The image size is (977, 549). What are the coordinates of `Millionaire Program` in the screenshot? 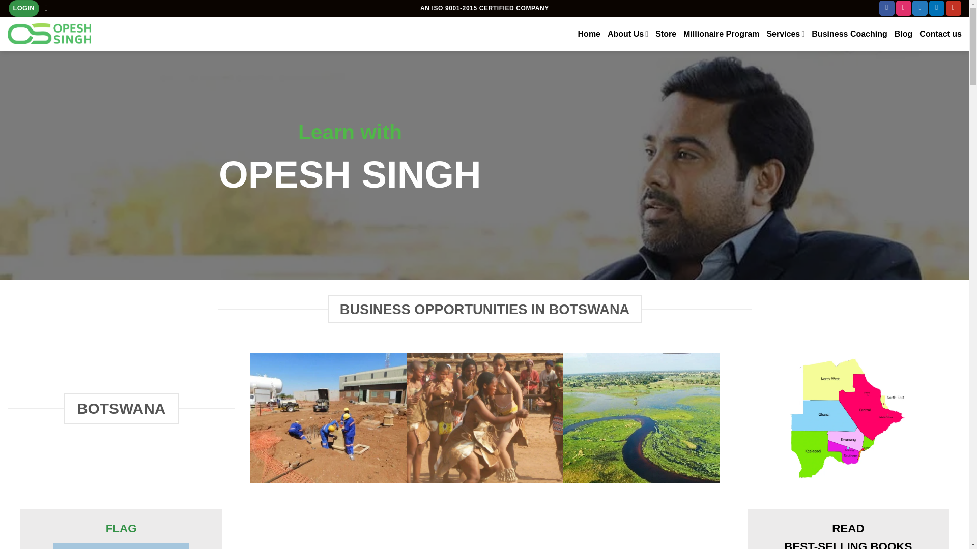 It's located at (721, 34).